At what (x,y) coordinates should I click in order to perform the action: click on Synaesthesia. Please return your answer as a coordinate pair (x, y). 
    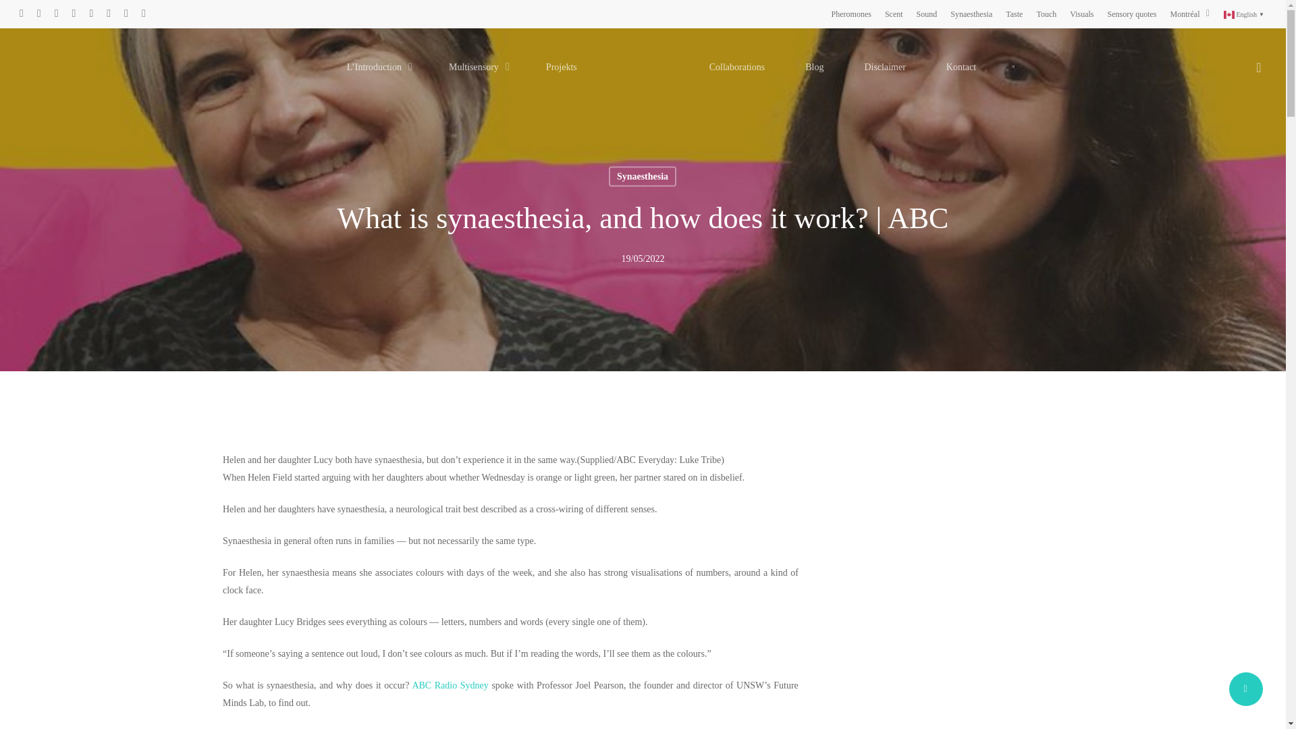
    Looking at the image, I should click on (971, 13).